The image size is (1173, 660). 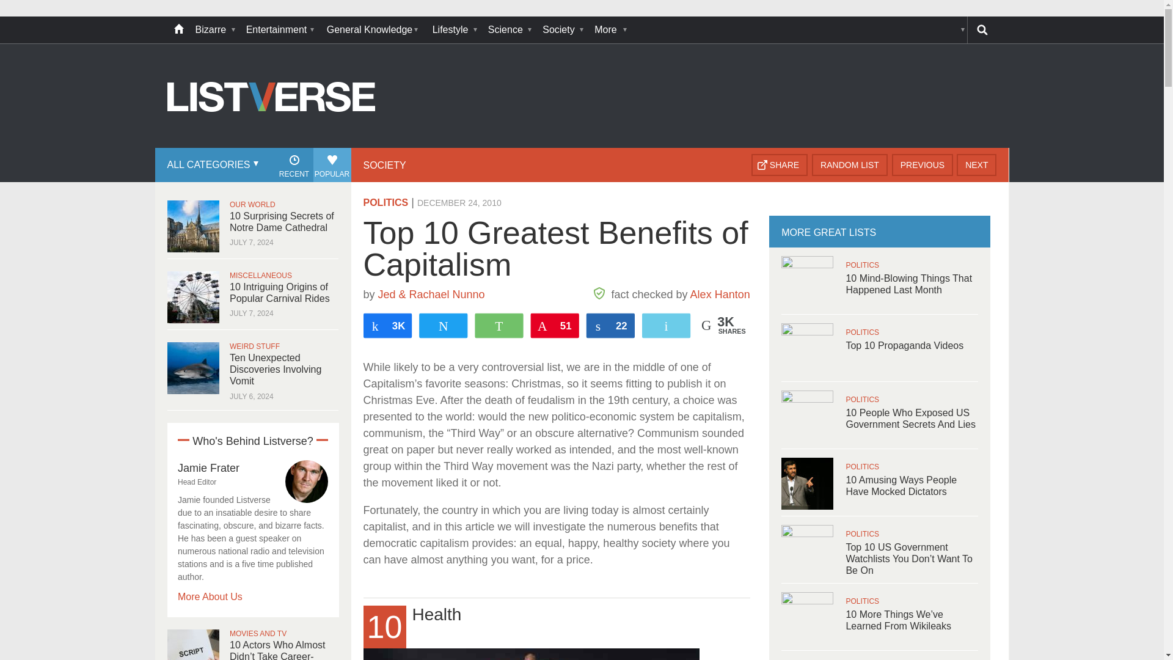 What do you see at coordinates (780, 165) in the screenshot?
I see `Share` at bounding box center [780, 165].